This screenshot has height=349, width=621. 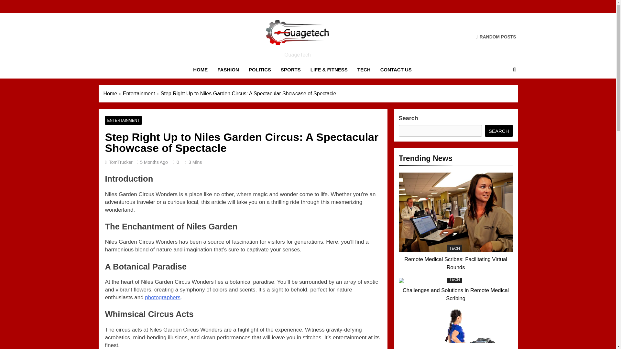 What do you see at coordinates (121, 162) in the screenshot?
I see `TomTrucker` at bounding box center [121, 162].